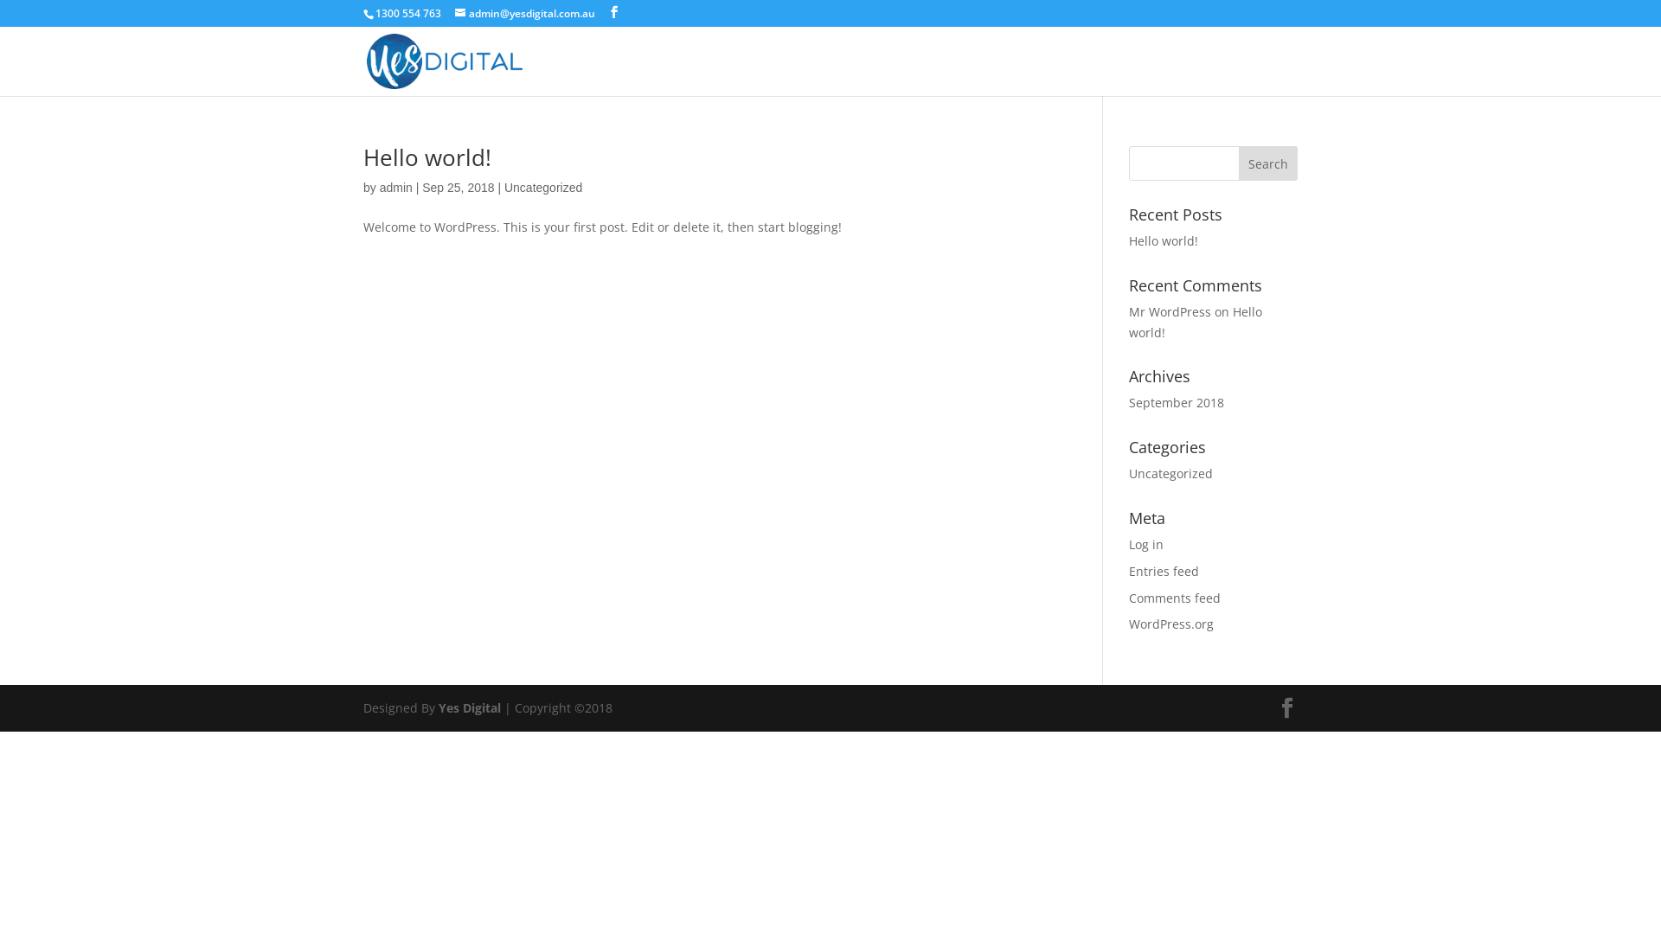 The image size is (1661, 934). I want to click on Uncategorized, so click(1254, 76).